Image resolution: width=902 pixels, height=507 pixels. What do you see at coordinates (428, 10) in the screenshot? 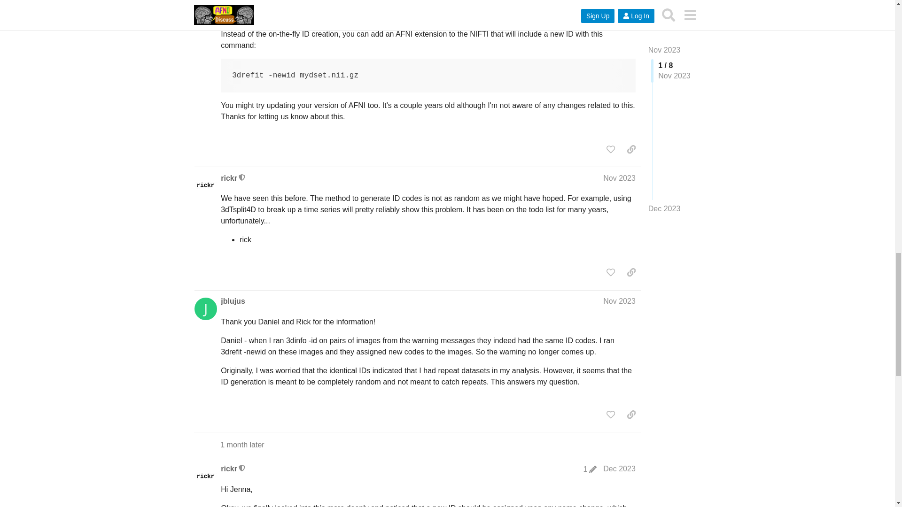
I see `3dinfo -id mydset.nii.gz` at bounding box center [428, 10].